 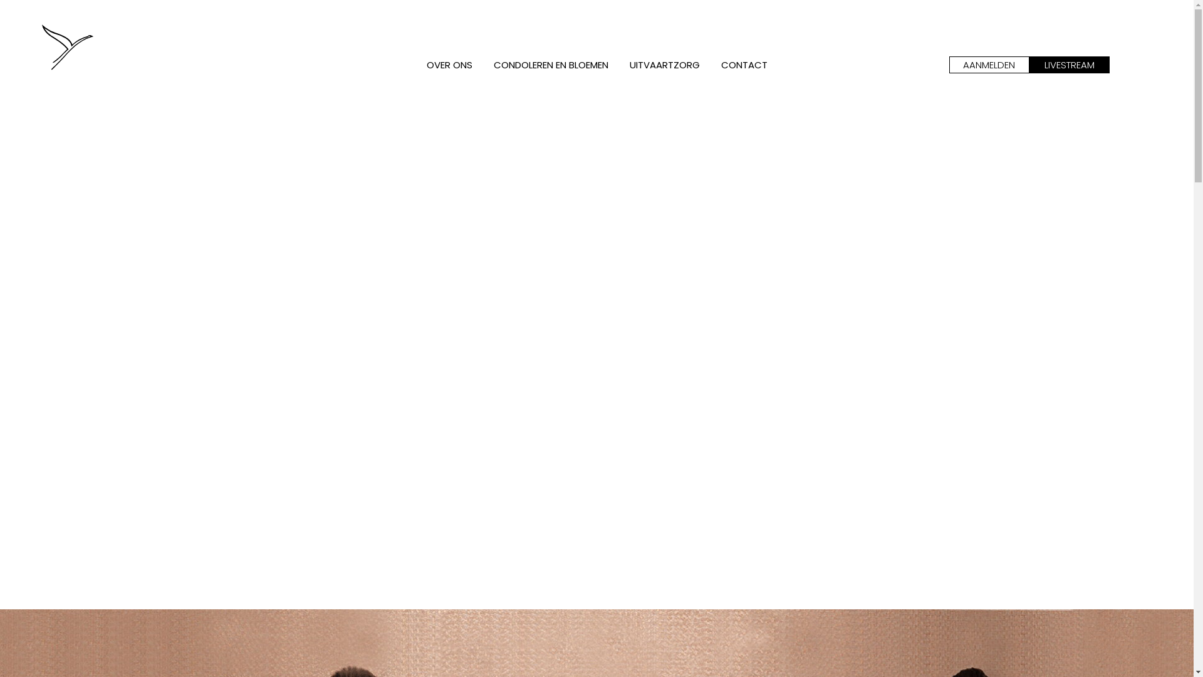 What do you see at coordinates (744, 65) in the screenshot?
I see `CONTACT` at bounding box center [744, 65].